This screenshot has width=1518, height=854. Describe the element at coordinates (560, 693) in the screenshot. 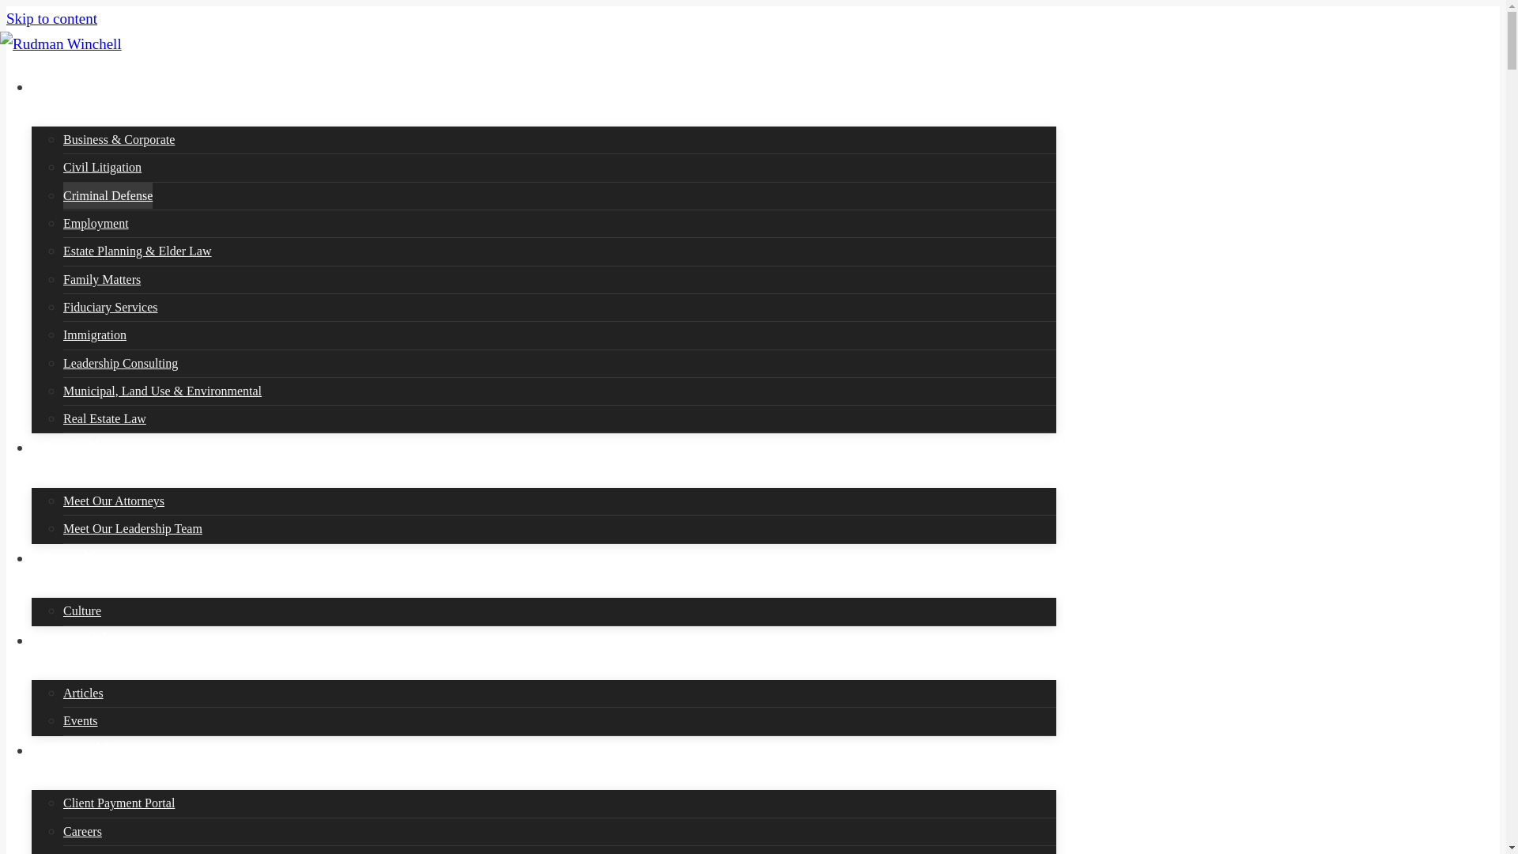

I see `Articles` at that location.